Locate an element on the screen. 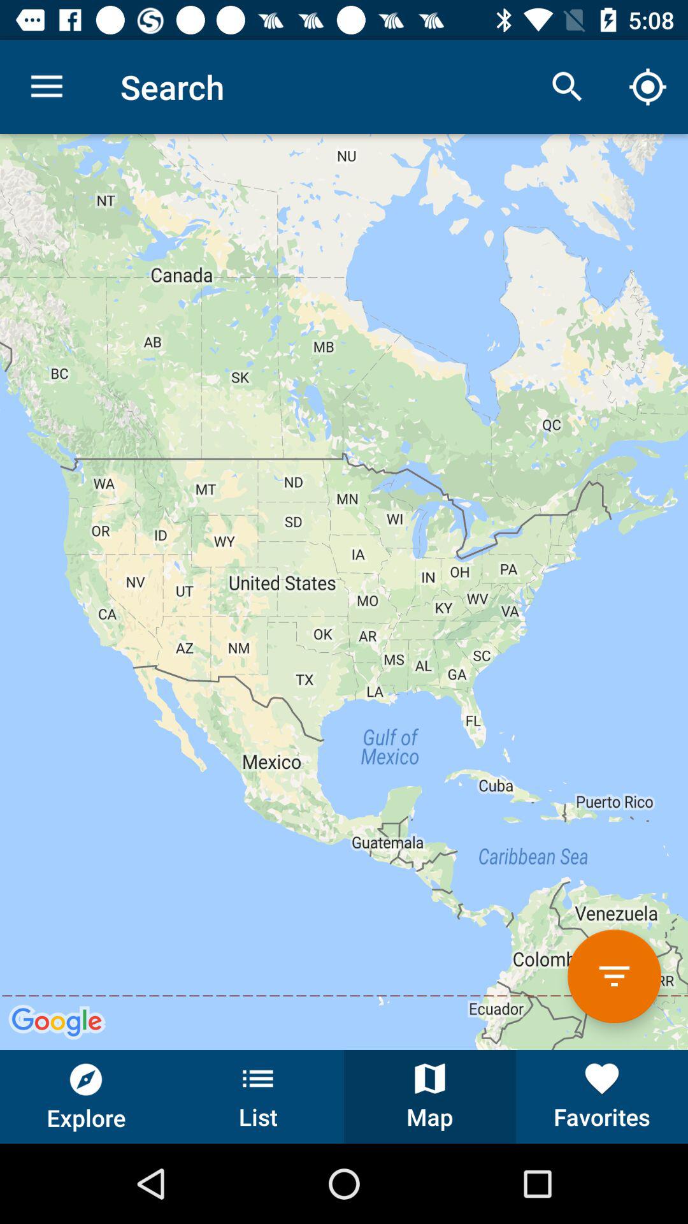 This screenshot has width=688, height=1224. press the button next to the map button is located at coordinates (258, 1096).